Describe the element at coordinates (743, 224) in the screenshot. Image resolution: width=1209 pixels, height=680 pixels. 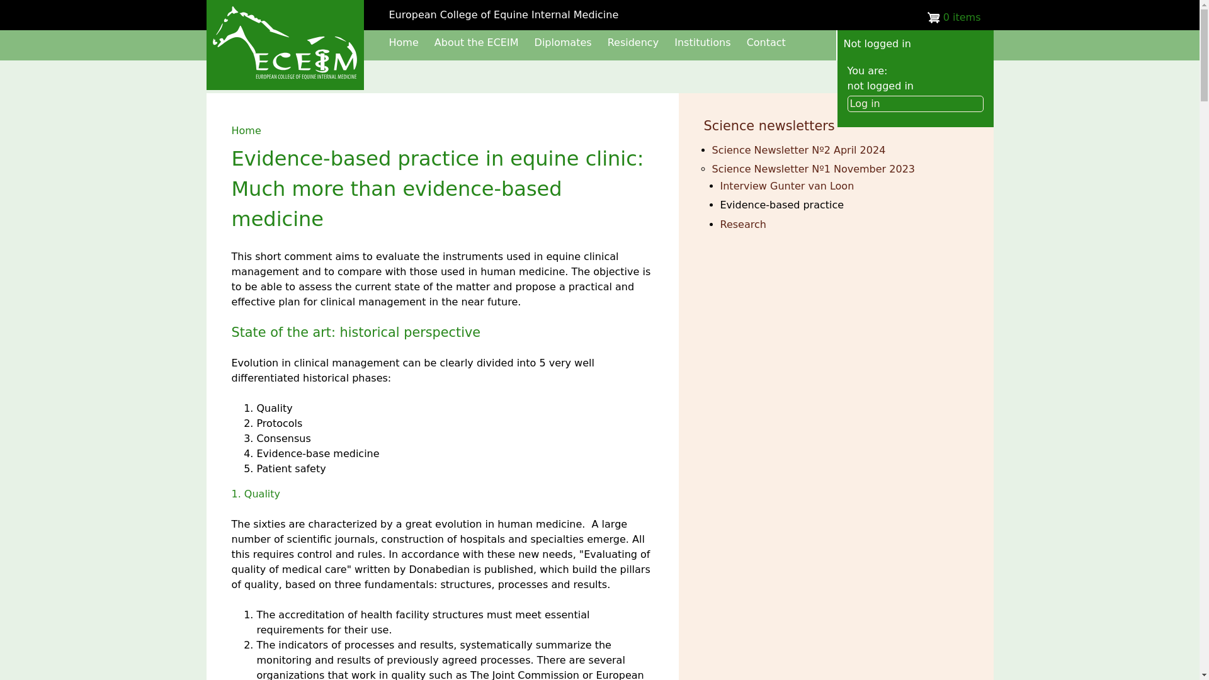
I see `Research` at that location.